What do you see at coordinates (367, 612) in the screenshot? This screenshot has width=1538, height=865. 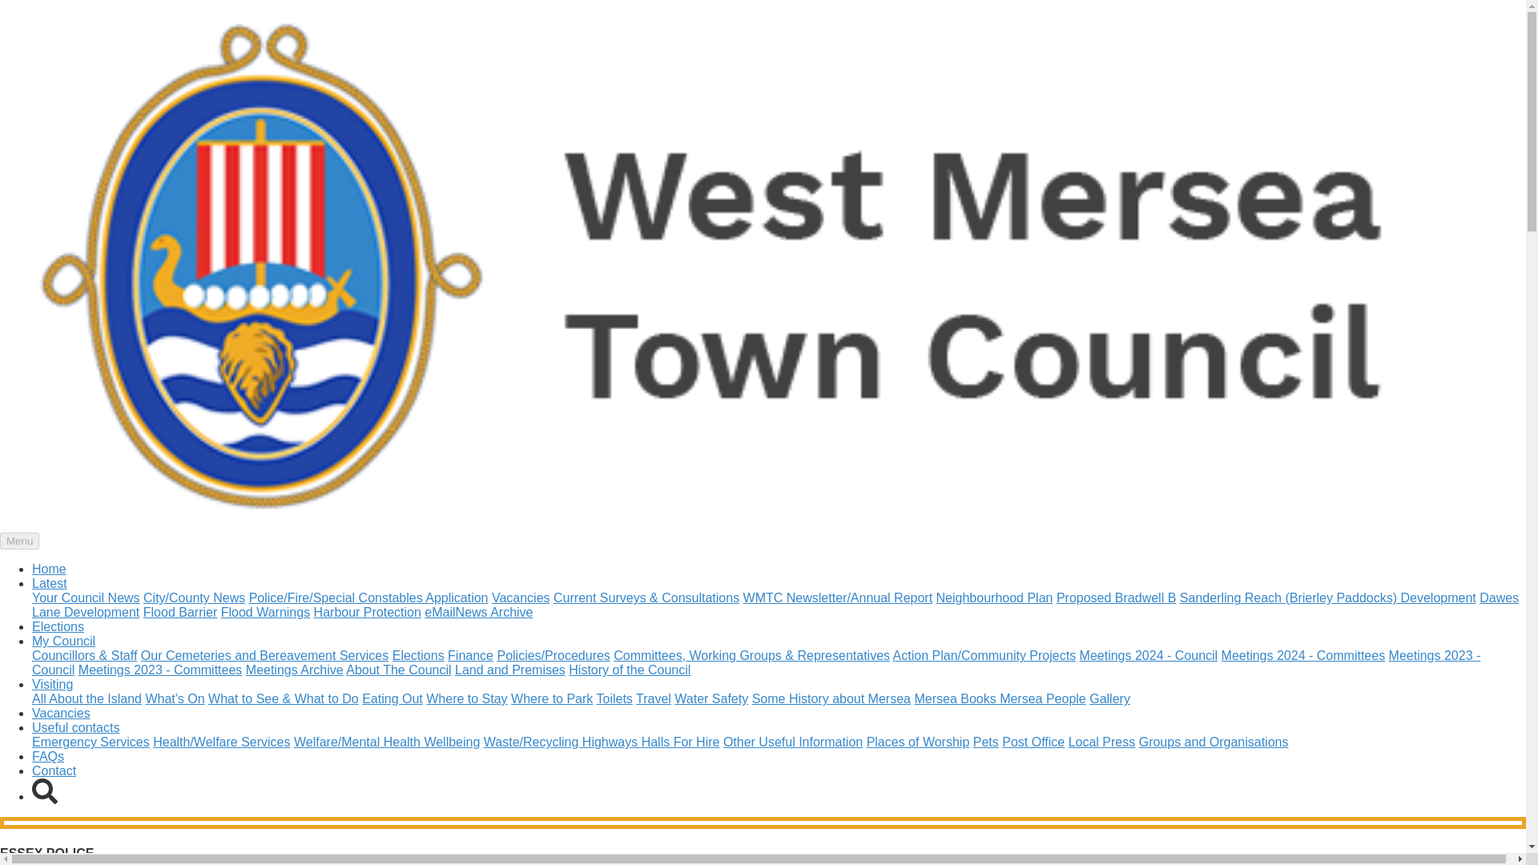 I see `Harbour Protection` at bounding box center [367, 612].